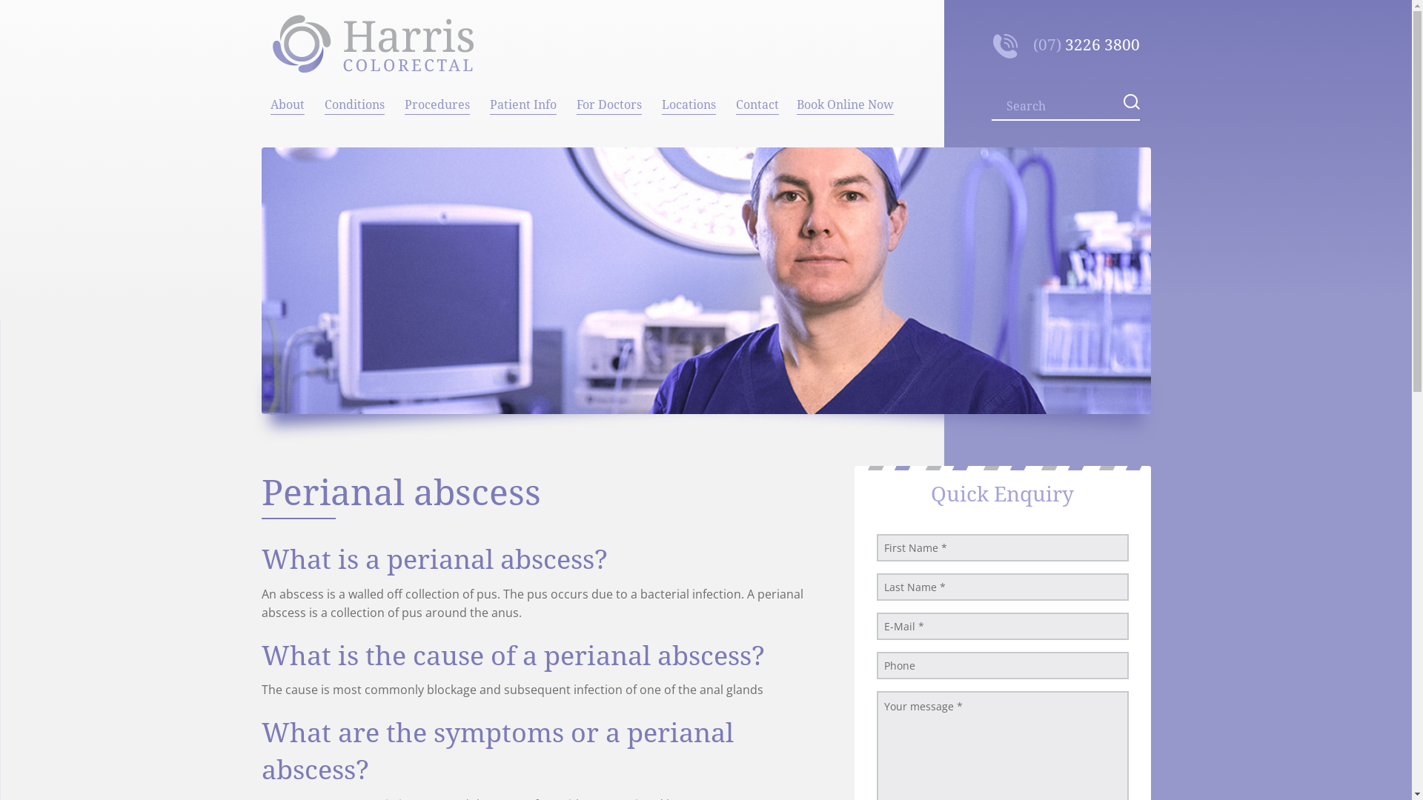 The image size is (1423, 800). What do you see at coordinates (523, 101) in the screenshot?
I see `Patient Info` at bounding box center [523, 101].